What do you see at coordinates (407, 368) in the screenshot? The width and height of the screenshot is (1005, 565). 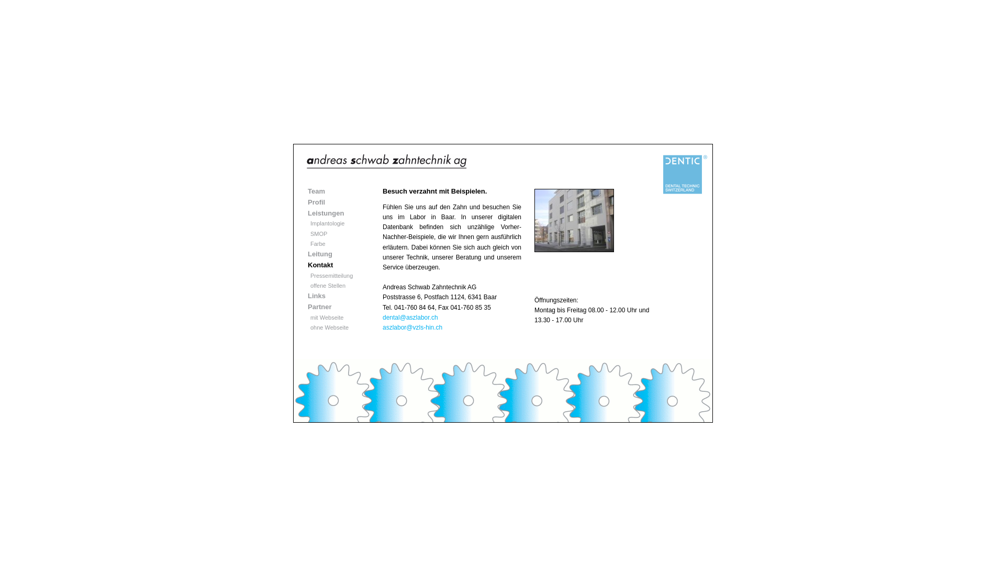 I see `Lageplan als PDF` at bounding box center [407, 368].